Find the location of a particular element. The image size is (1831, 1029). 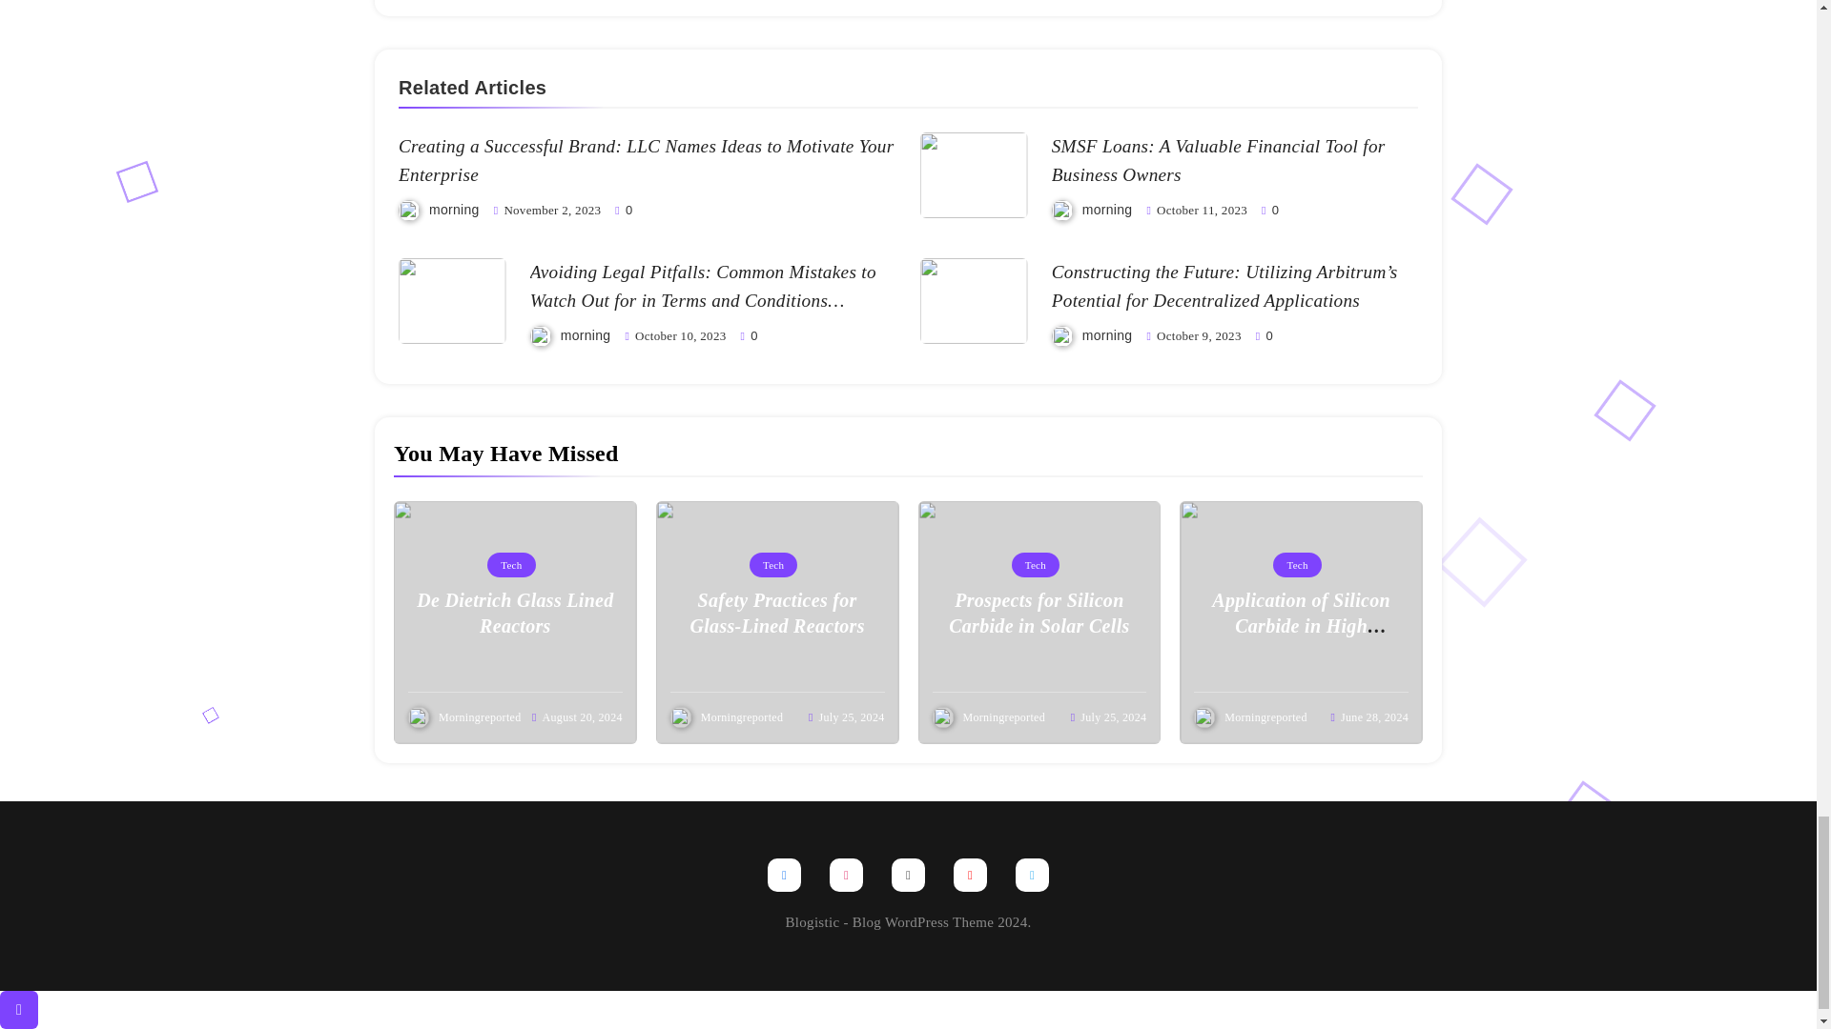

0 is located at coordinates (750, 334).